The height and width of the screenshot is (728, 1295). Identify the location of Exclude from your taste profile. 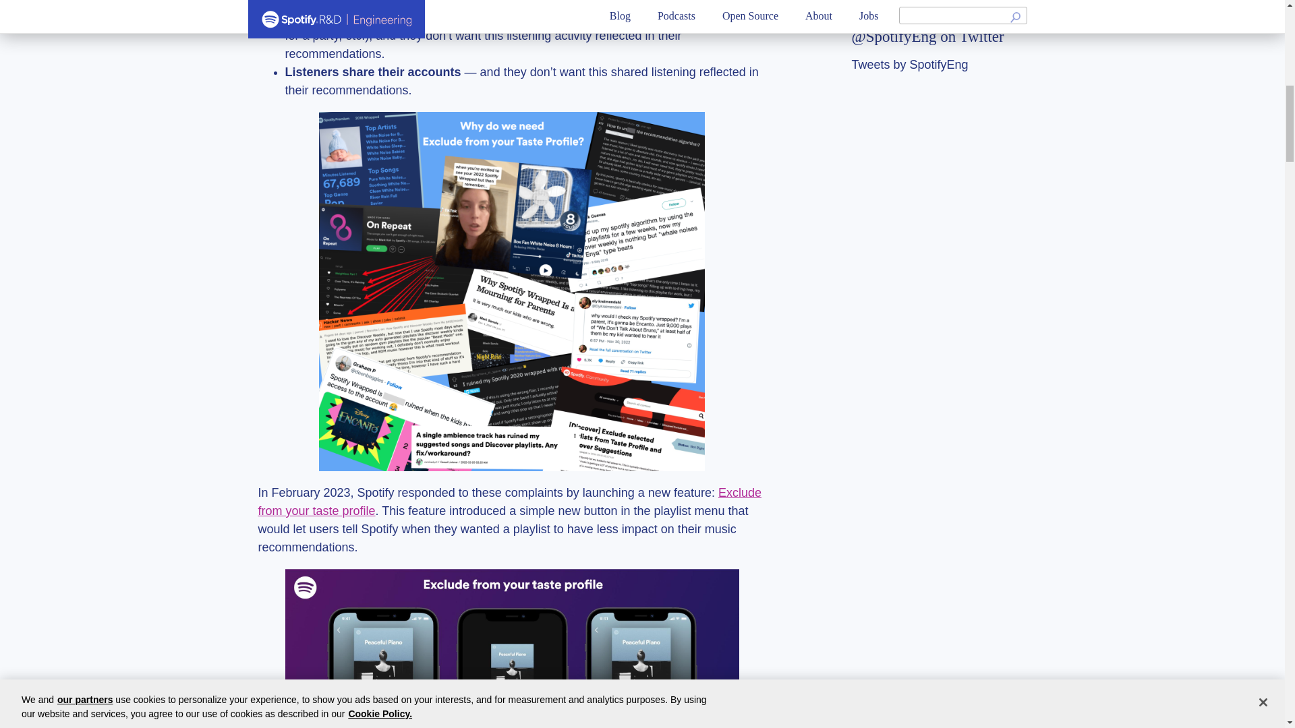
(509, 502).